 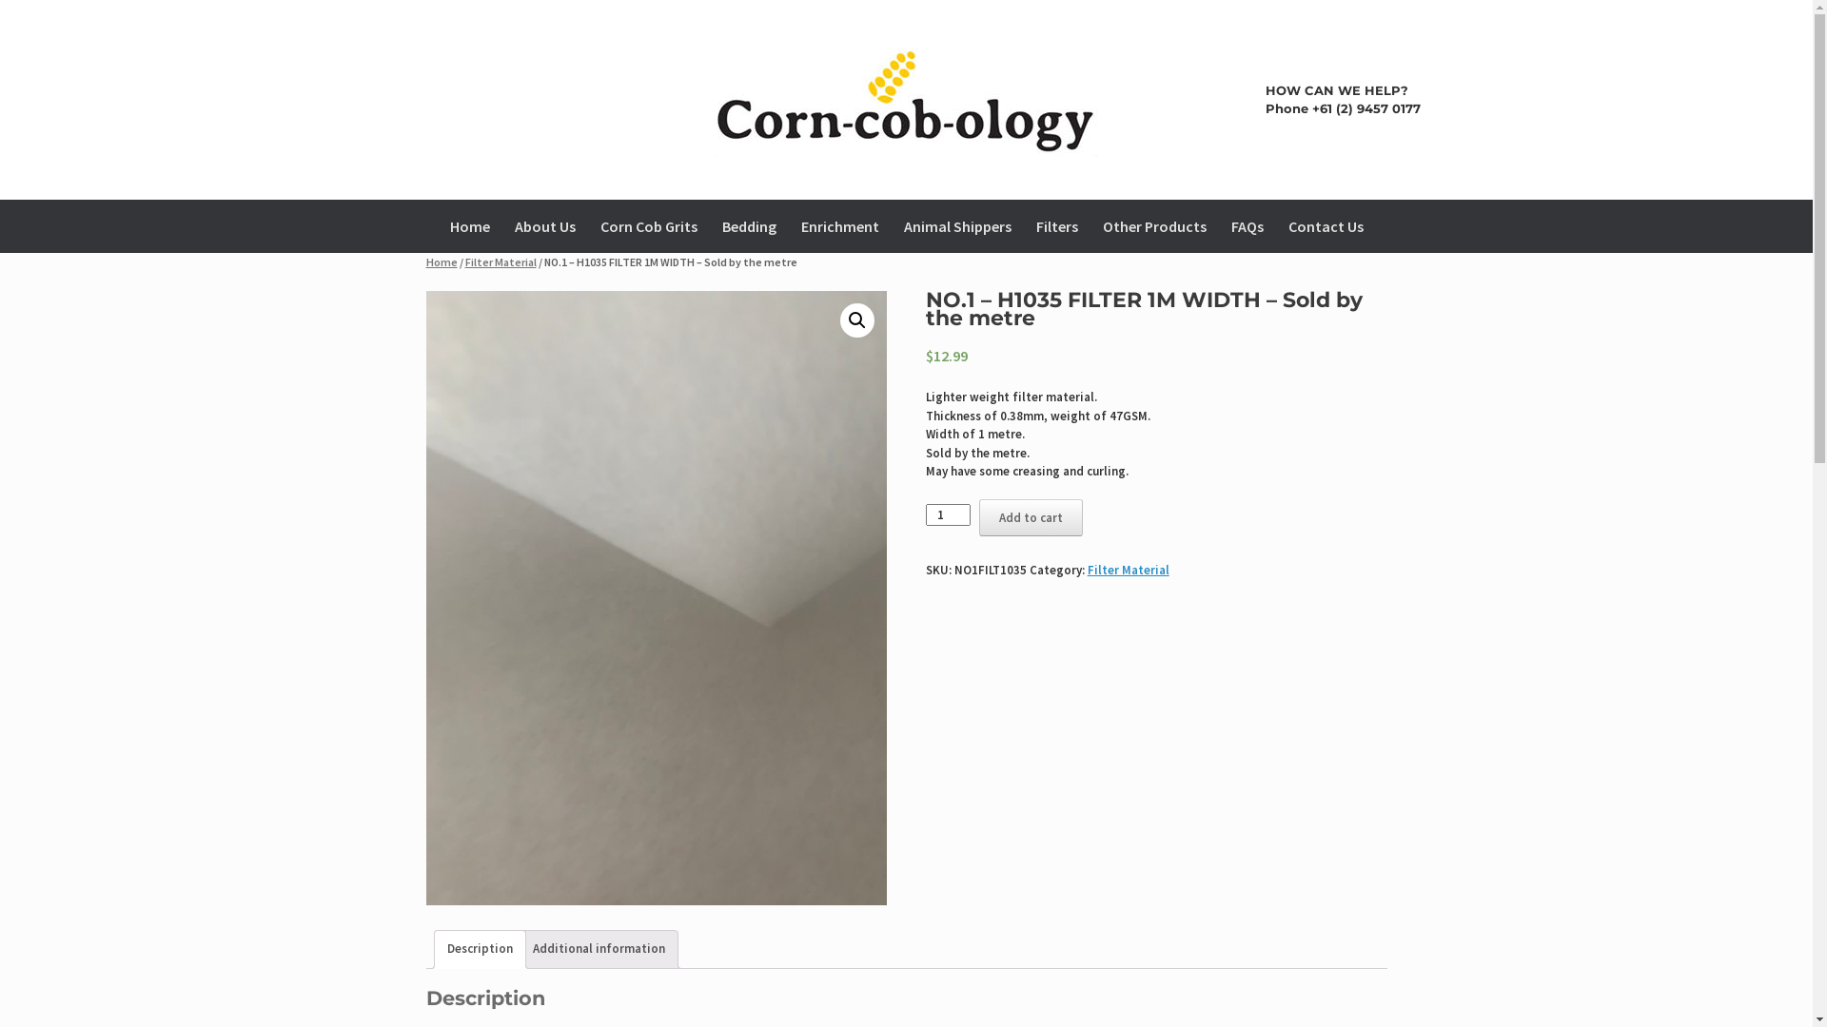 I want to click on Bedding, so click(x=750, y=226).